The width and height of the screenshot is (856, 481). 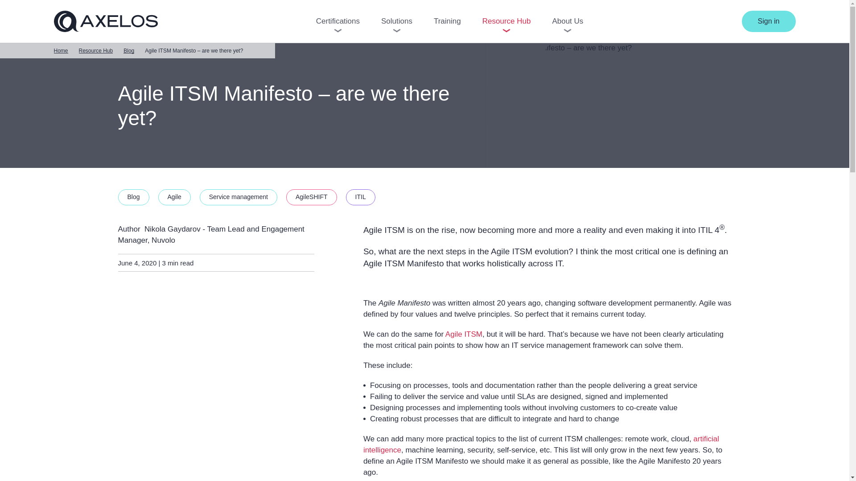 What do you see at coordinates (60, 51) in the screenshot?
I see `Home` at bounding box center [60, 51].